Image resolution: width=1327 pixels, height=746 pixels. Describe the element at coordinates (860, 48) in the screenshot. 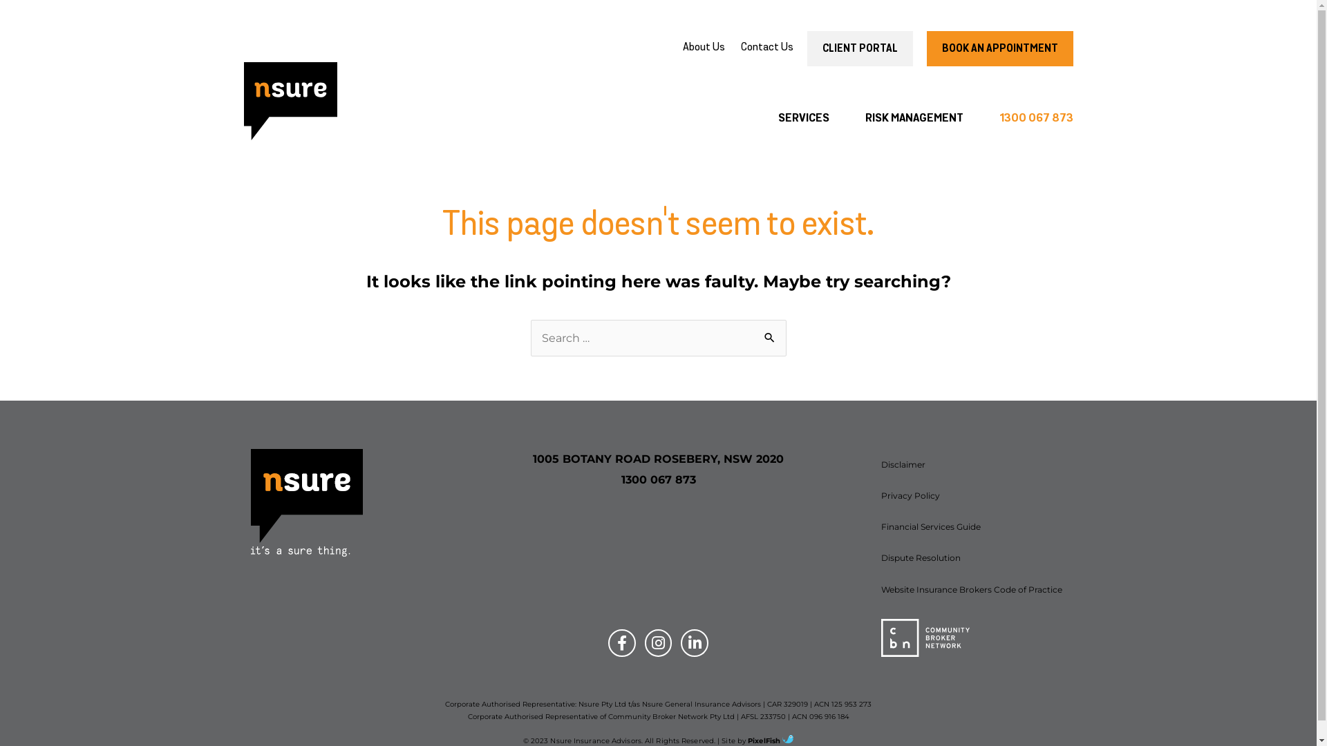

I see `CLIENT PORTAL` at that location.